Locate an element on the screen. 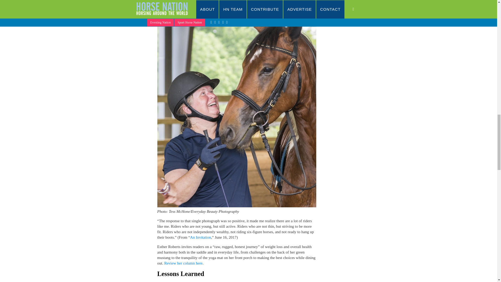 This screenshot has width=501, height=282. Review her column here is located at coordinates (183, 263).